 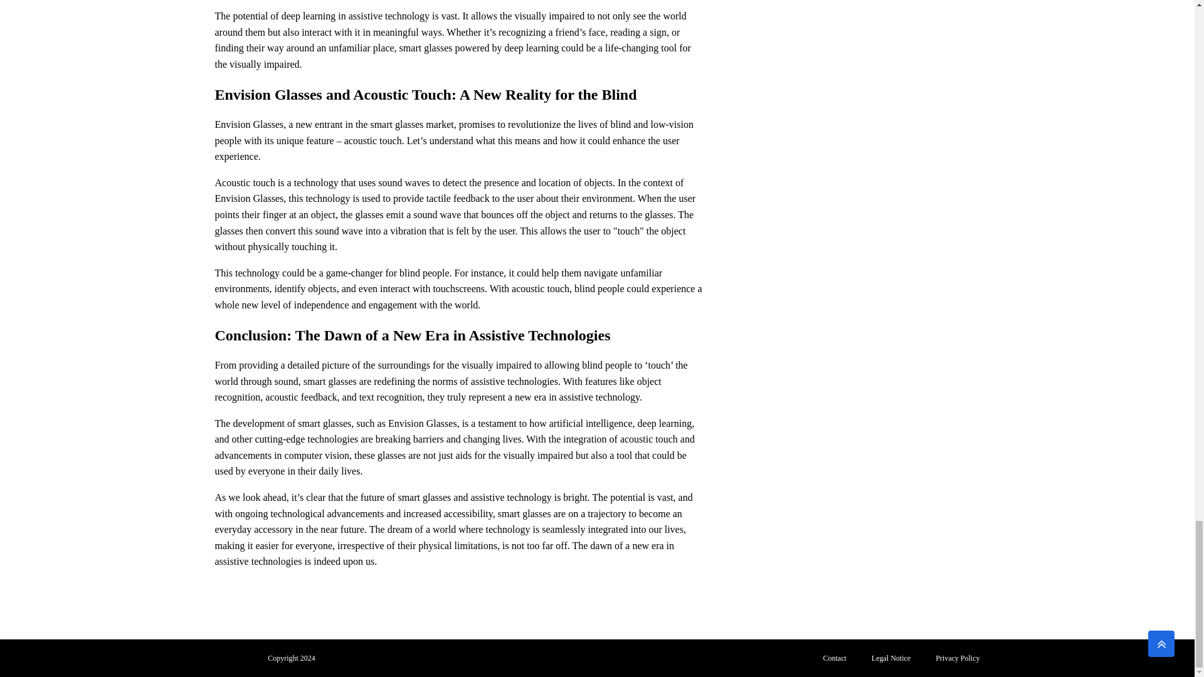 What do you see at coordinates (891, 658) in the screenshot?
I see `Legal Notice` at bounding box center [891, 658].